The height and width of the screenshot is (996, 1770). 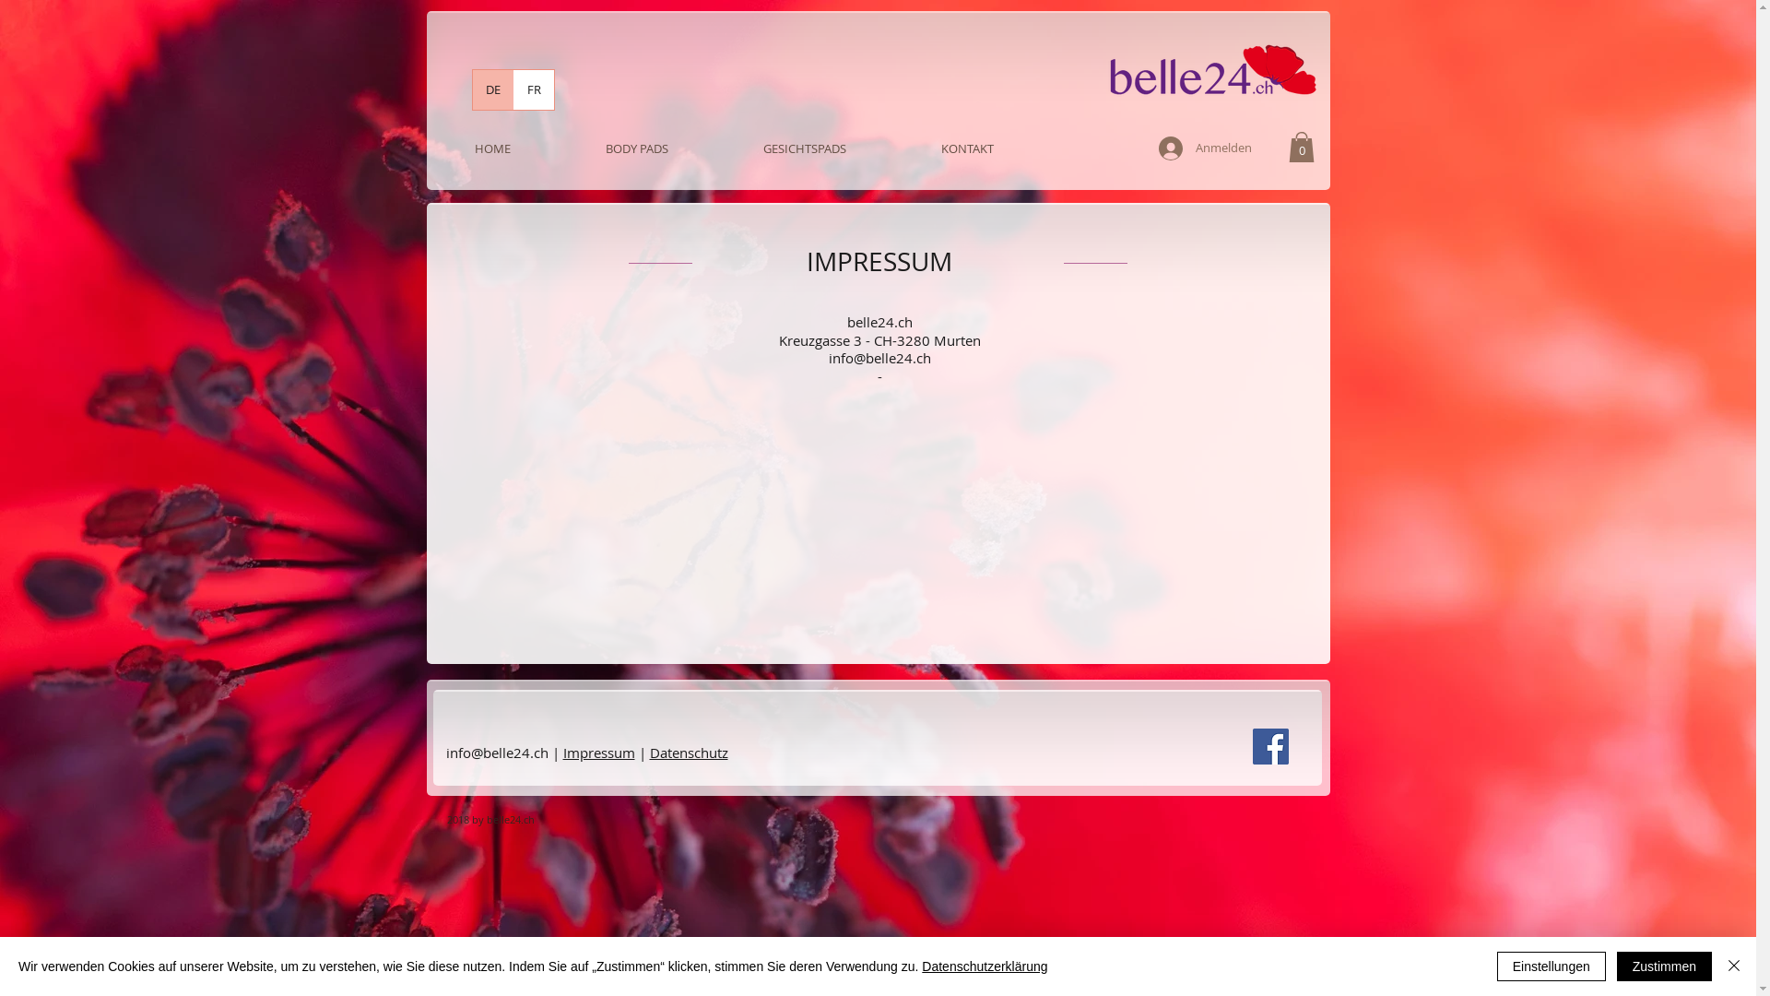 What do you see at coordinates (688, 753) in the screenshot?
I see `Datenschutz` at bounding box center [688, 753].